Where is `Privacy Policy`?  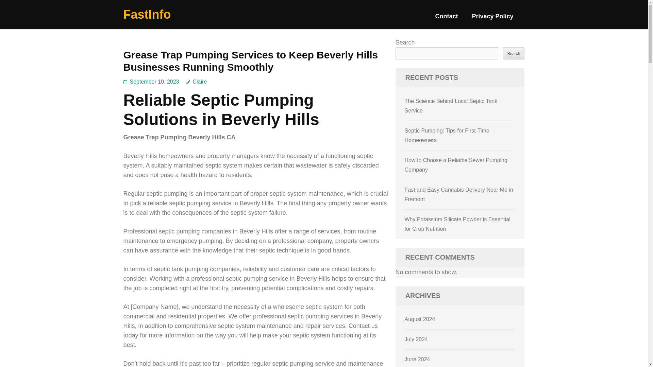 Privacy Policy is located at coordinates (492, 19).